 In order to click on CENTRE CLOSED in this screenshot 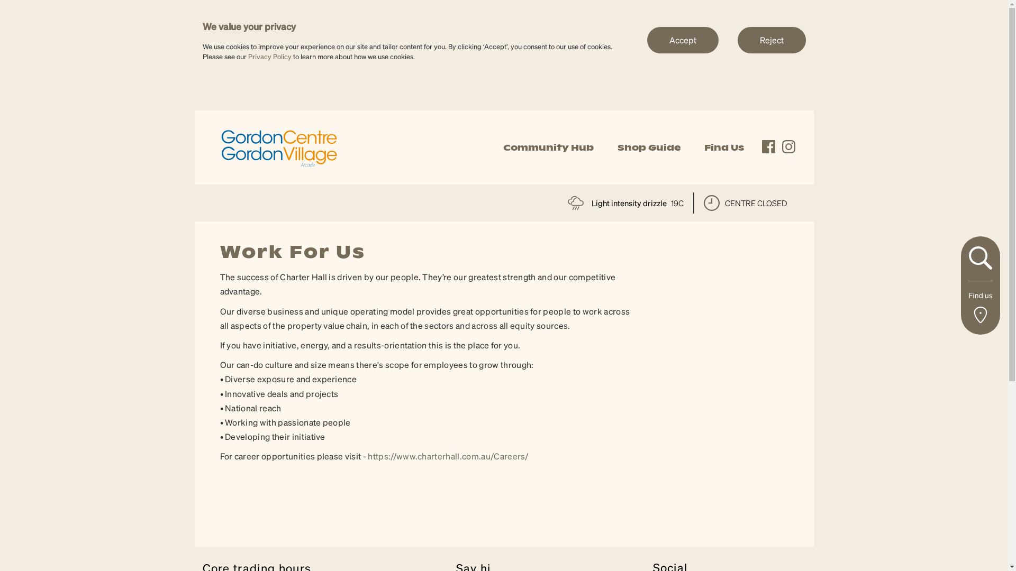, I will do `click(746, 203)`.